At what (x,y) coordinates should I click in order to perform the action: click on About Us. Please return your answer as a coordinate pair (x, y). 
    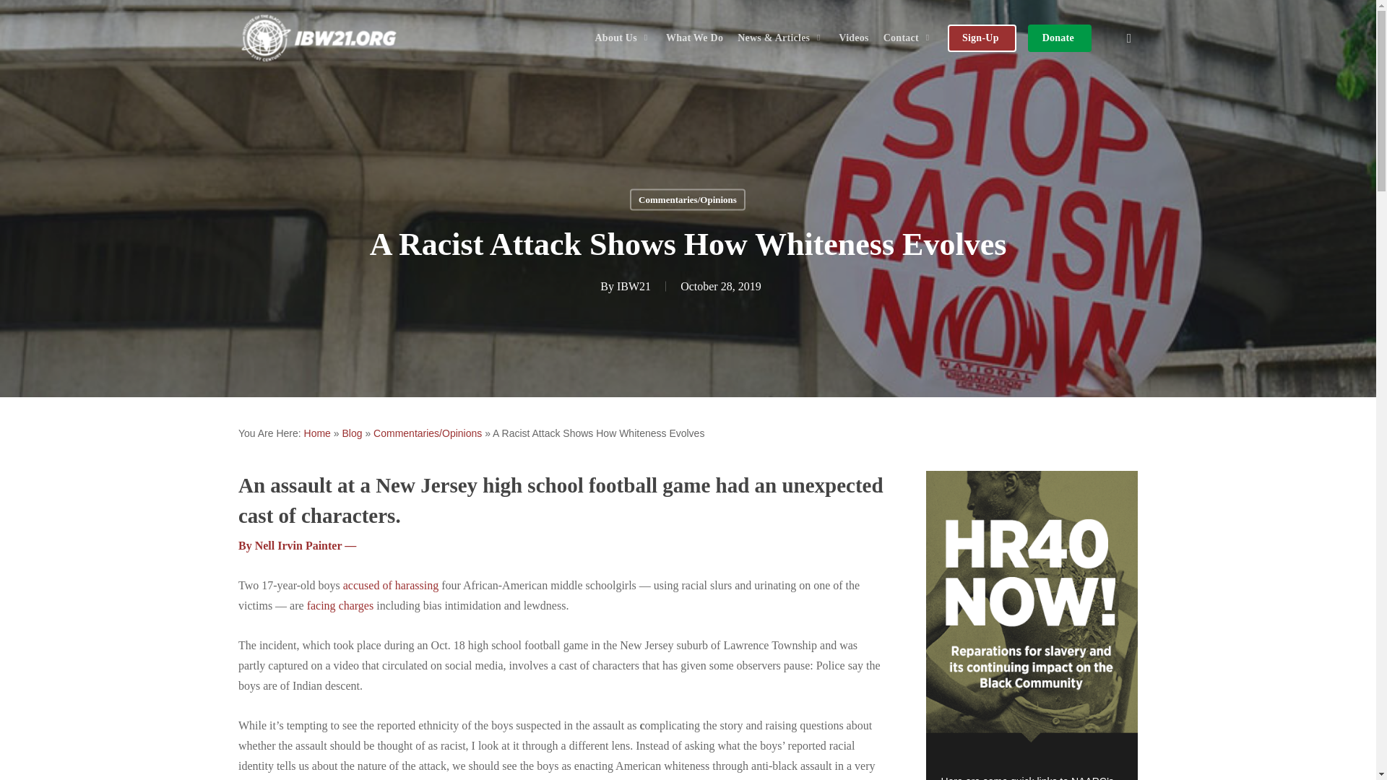
    Looking at the image, I should click on (622, 38).